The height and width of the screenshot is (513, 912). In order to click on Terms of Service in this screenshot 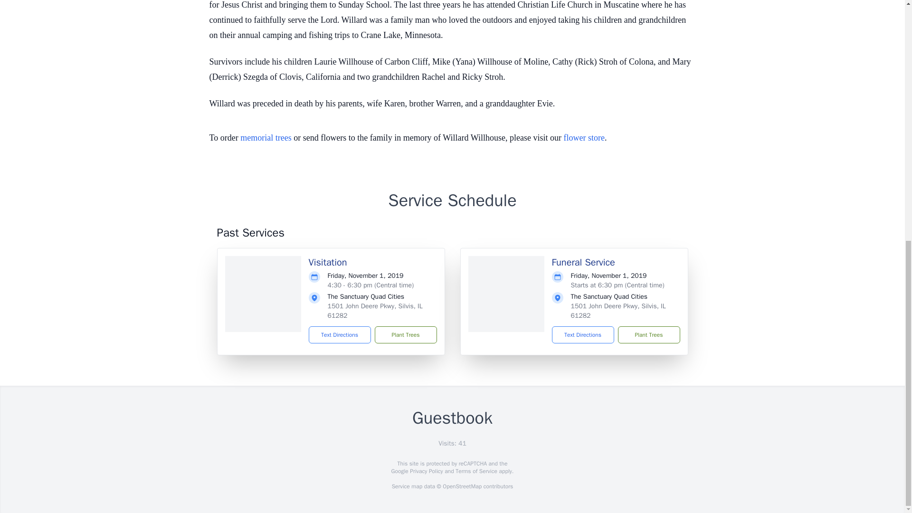, I will do `click(476, 471)`.